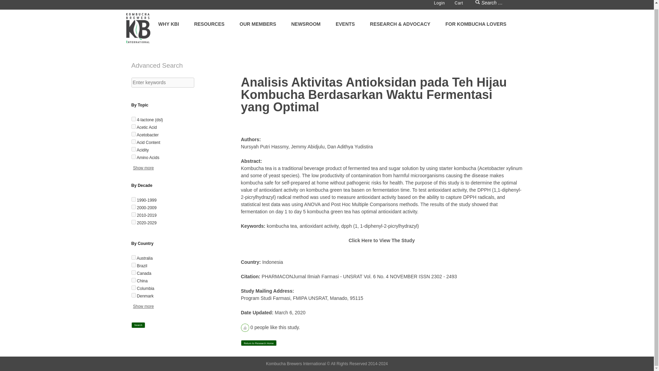 The width and height of the screenshot is (659, 371). Describe the element at coordinates (138, 325) in the screenshot. I see `Search` at that location.